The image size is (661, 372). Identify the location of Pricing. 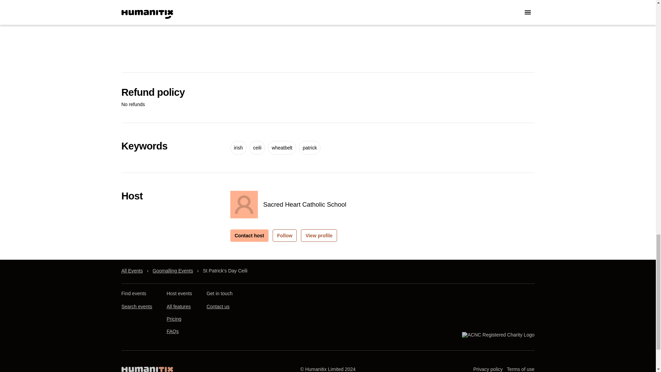
(174, 319).